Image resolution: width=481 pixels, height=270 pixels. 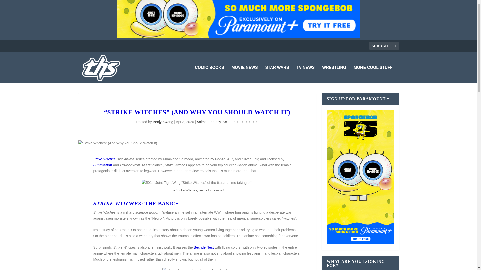 What do you see at coordinates (227, 122) in the screenshot?
I see `Sci-Fi` at bounding box center [227, 122].